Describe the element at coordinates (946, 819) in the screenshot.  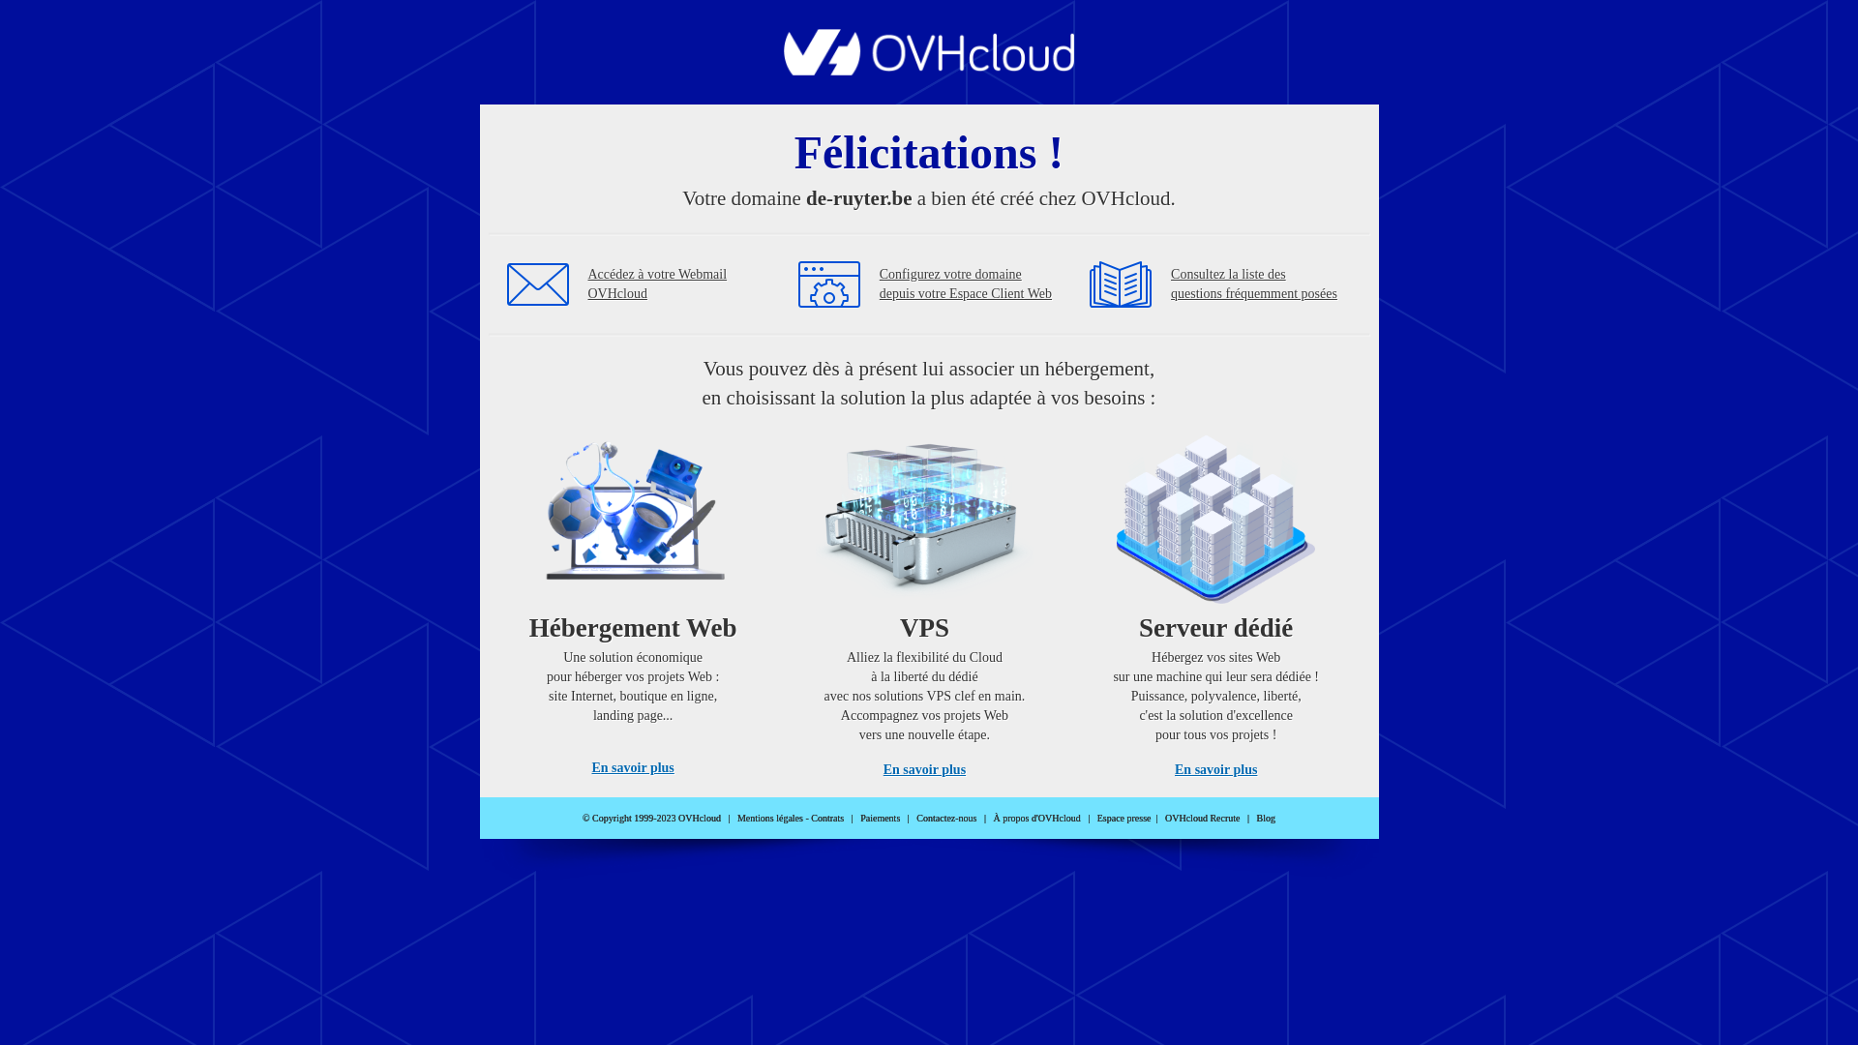
I see `Contactez-nous` at that location.